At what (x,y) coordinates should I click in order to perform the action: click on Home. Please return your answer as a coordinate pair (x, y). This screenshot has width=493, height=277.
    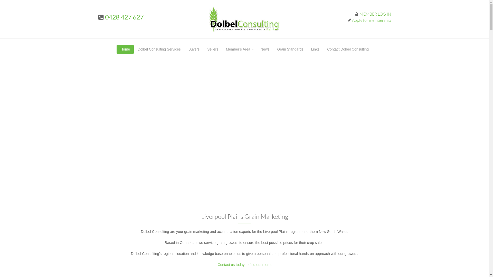
    Looking at the image, I should click on (125, 49).